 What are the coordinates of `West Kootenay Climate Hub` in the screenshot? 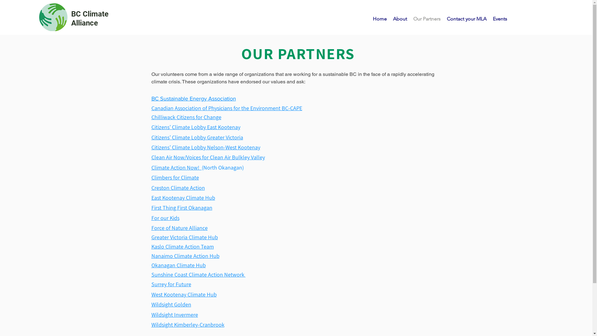 It's located at (184, 295).